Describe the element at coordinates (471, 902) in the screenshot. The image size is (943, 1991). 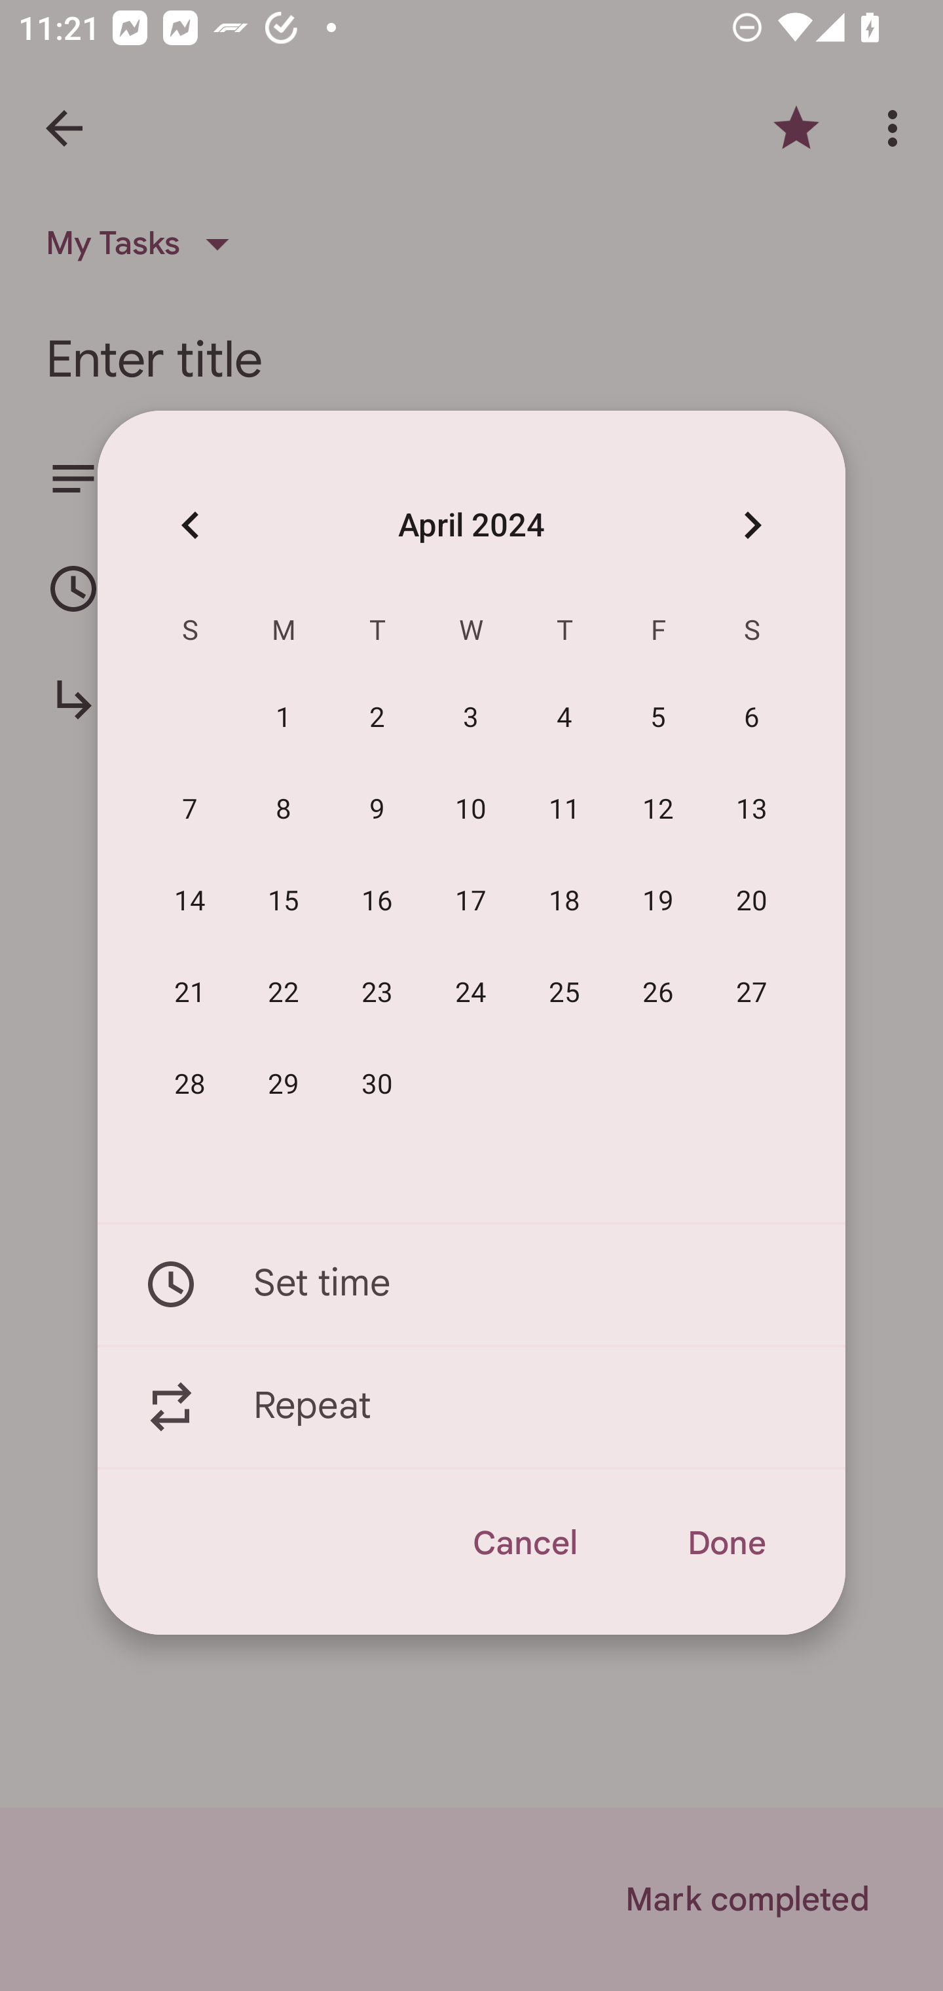
I see `17 17 April 2024` at that location.